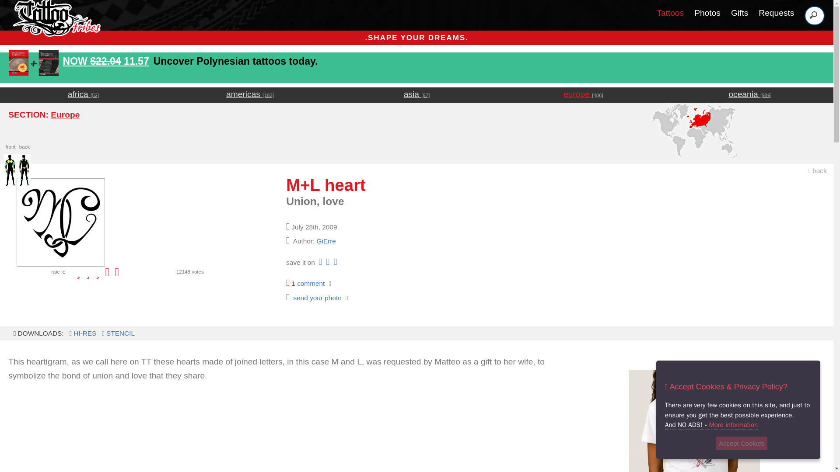 The height and width of the screenshot is (472, 840). What do you see at coordinates (707, 13) in the screenshot?
I see `Gifts` at bounding box center [707, 13].